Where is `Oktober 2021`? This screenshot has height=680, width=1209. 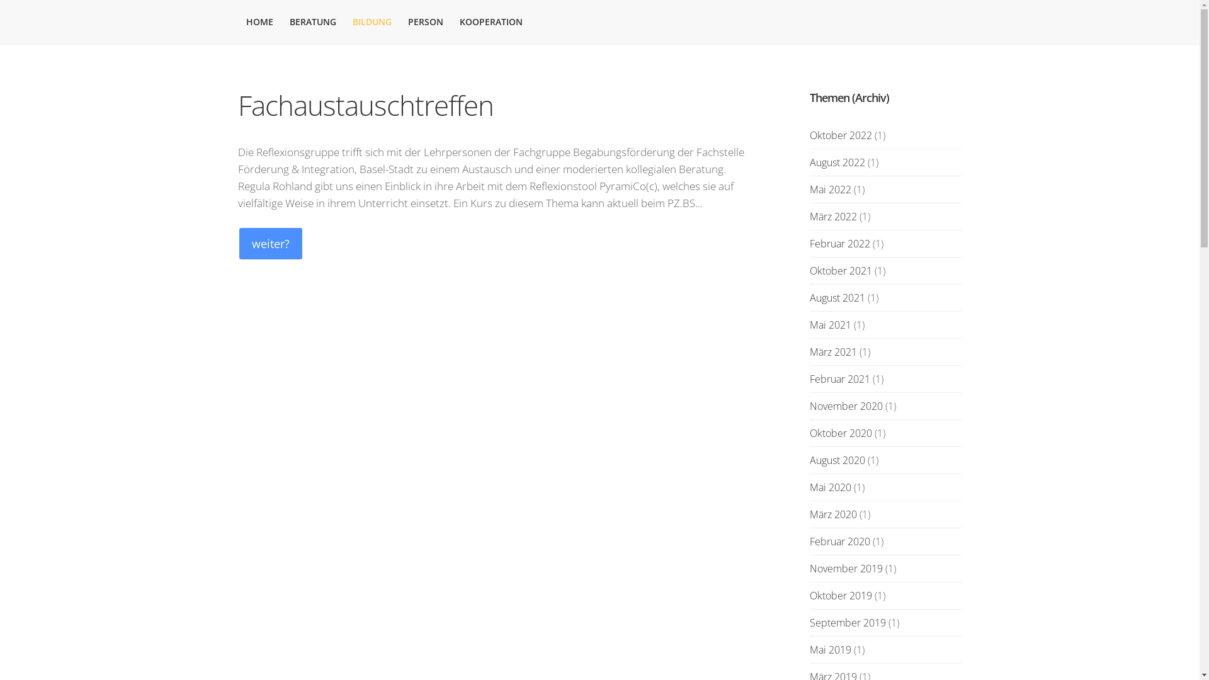 Oktober 2021 is located at coordinates (841, 271).